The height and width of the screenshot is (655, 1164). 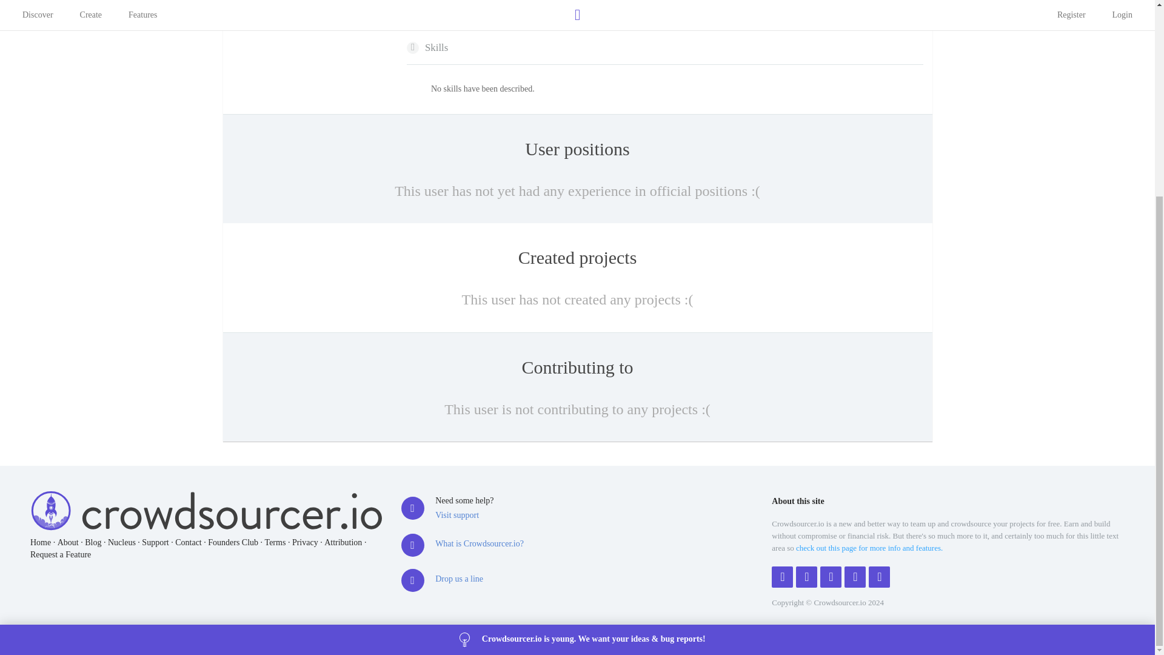 What do you see at coordinates (459, 579) in the screenshot?
I see `Drop us a line` at bounding box center [459, 579].